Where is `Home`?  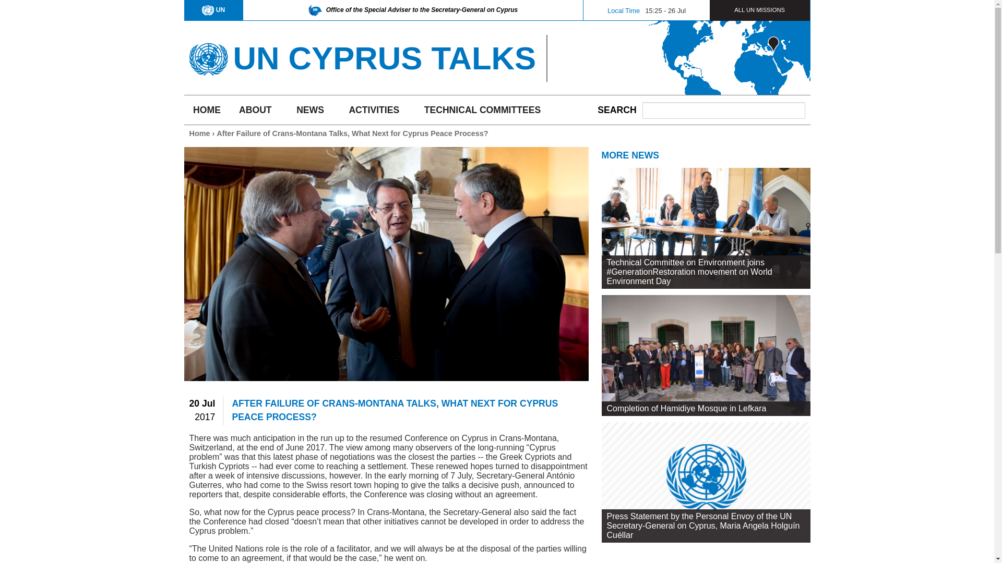 Home is located at coordinates (384, 57).